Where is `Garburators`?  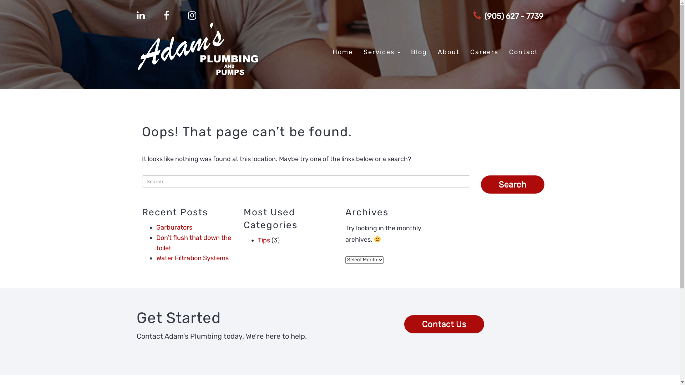
Garburators is located at coordinates (174, 227).